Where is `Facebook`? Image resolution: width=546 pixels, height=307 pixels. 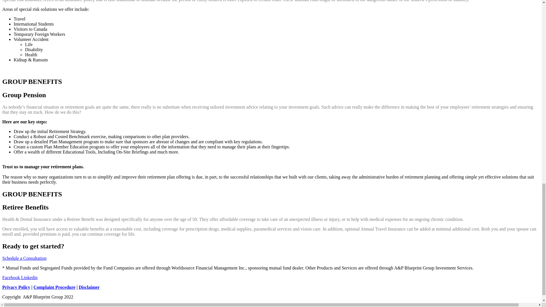
Facebook is located at coordinates (11, 277).